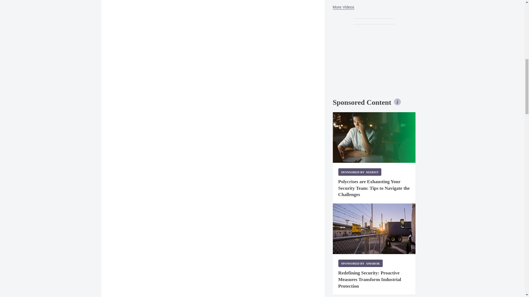 The height and width of the screenshot is (297, 529). Describe the element at coordinates (374, 229) in the screenshot. I see `AMAROK Security Gate` at that location.